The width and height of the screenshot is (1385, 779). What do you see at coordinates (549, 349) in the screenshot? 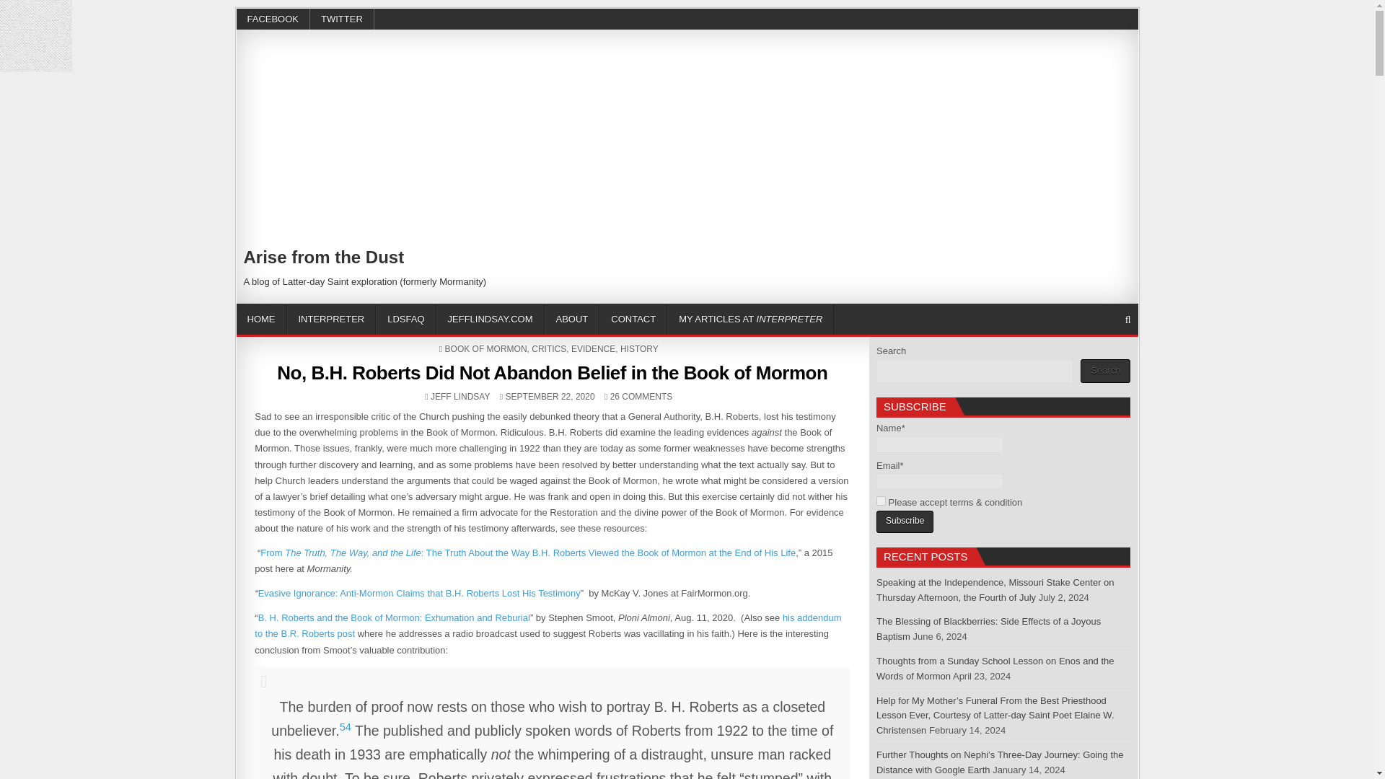
I see `CRITICS` at bounding box center [549, 349].